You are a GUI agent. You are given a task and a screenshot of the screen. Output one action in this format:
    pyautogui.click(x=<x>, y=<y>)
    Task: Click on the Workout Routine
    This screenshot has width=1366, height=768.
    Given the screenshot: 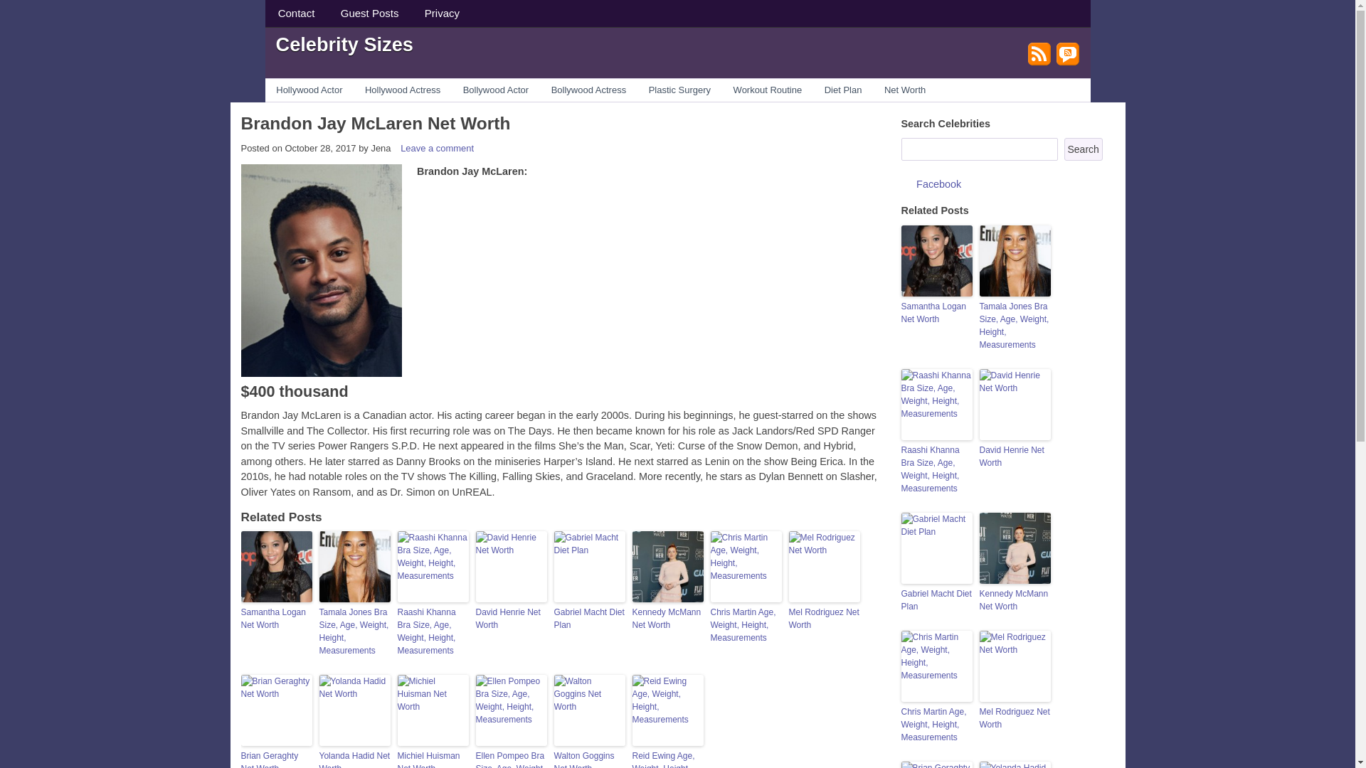 What is the action you would take?
    pyautogui.click(x=767, y=90)
    